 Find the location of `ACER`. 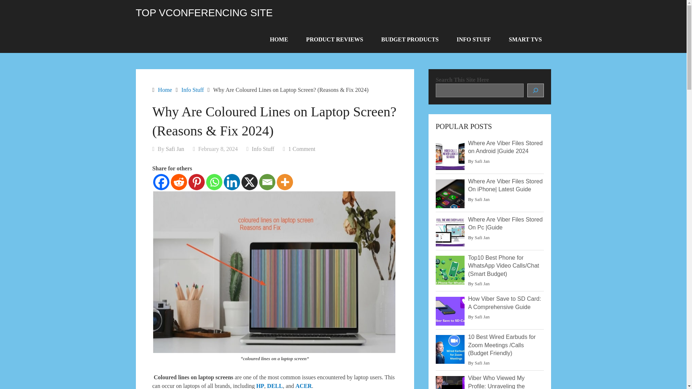

ACER is located at coordinates (303, 386).